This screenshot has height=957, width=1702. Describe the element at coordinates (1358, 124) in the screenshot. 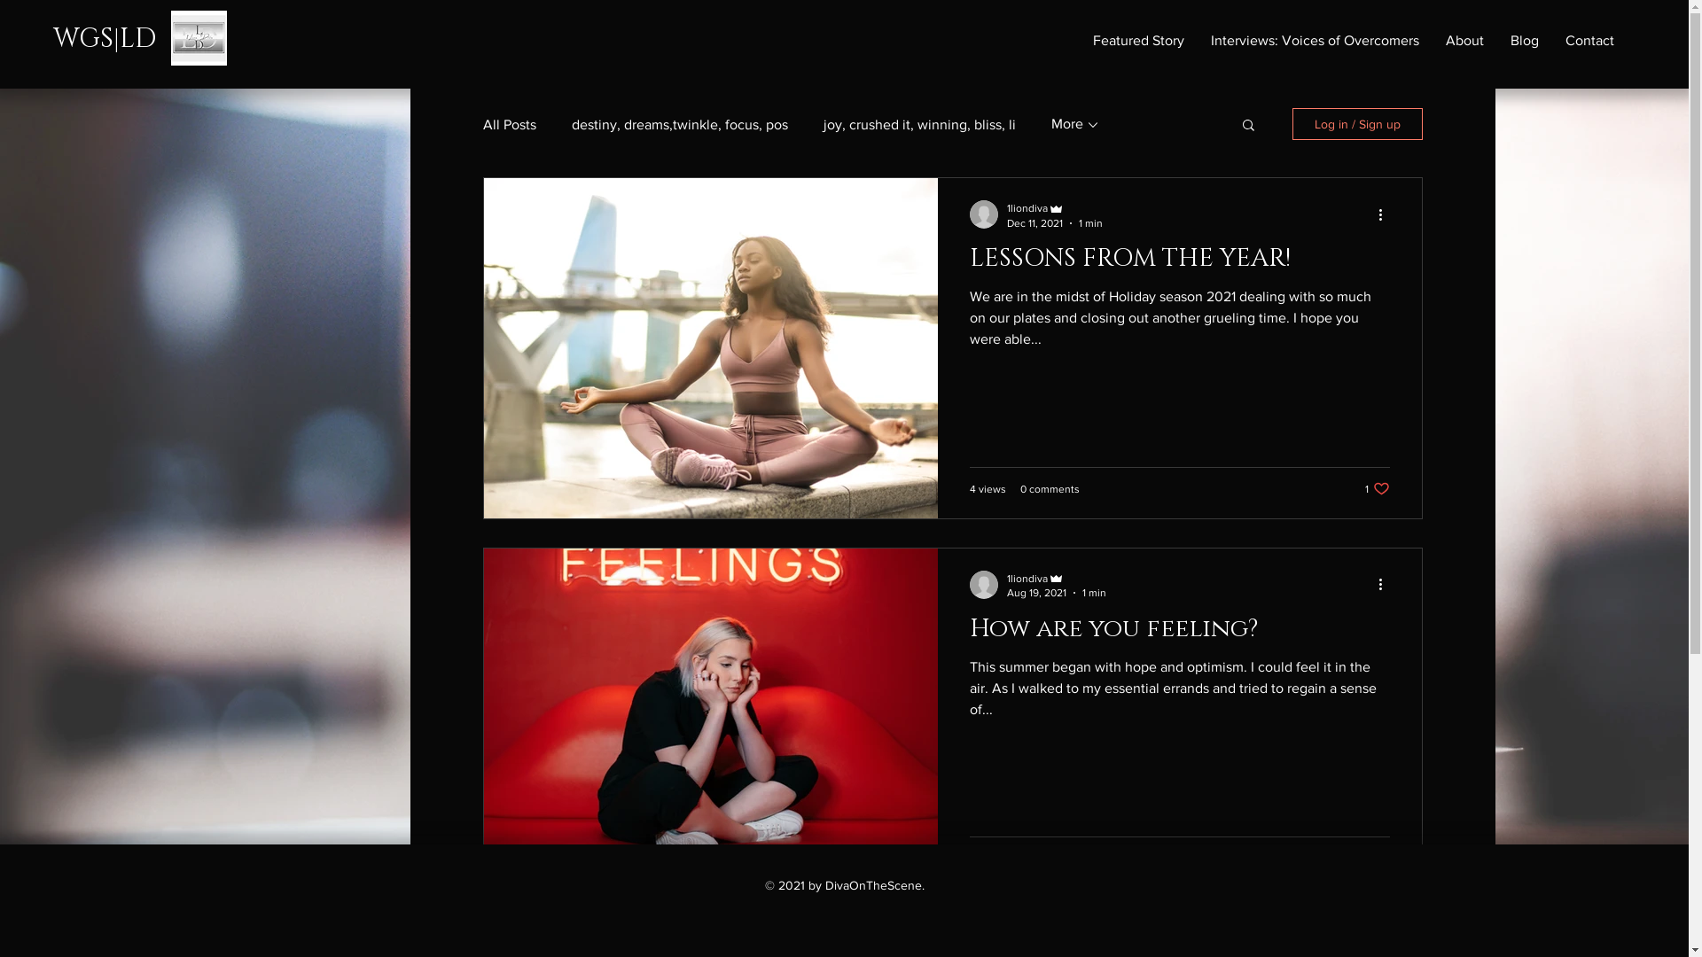

I see `Log in / Sign up` at that location.